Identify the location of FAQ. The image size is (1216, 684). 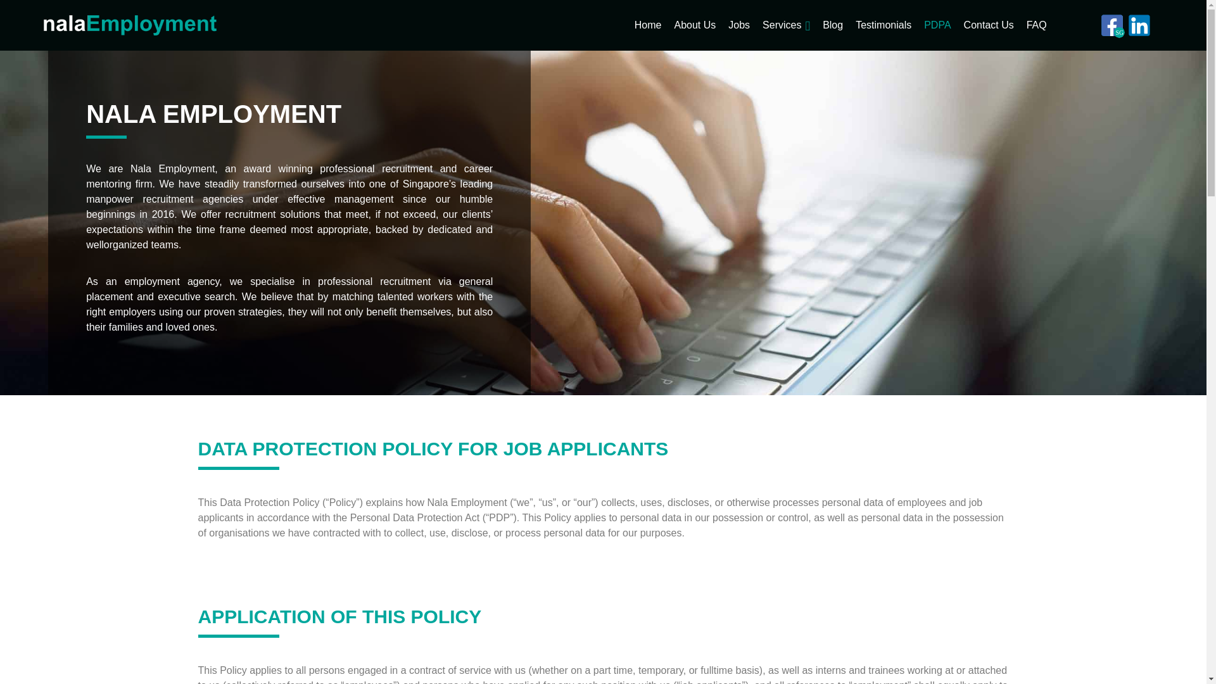
(1036, 25).